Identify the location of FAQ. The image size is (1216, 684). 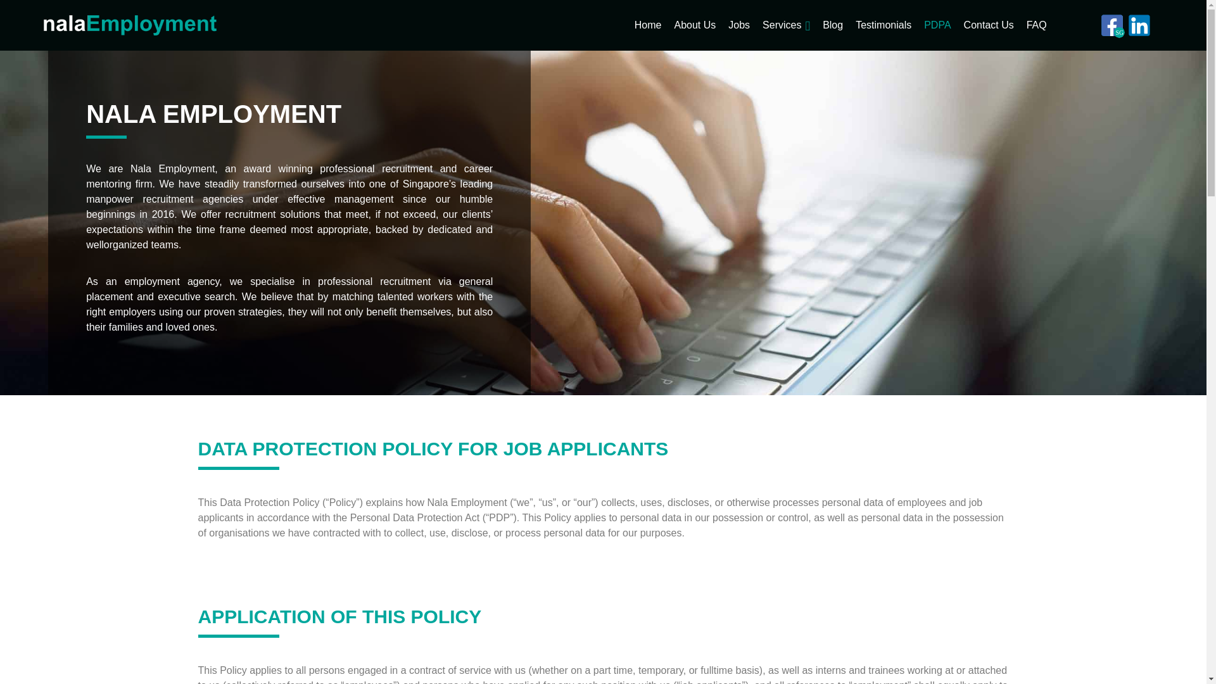
(1036, 25).